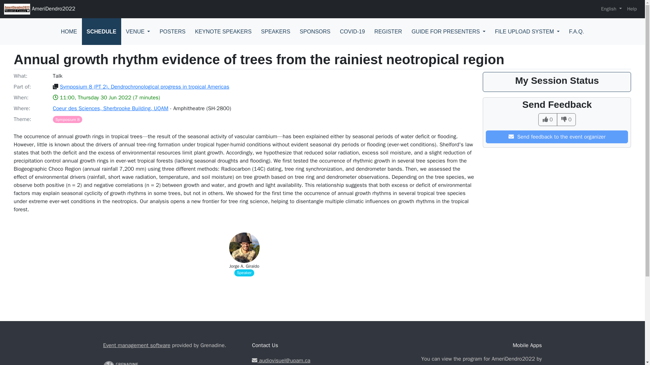  Describe the element at coordinates (67, 119) in the screenshot. I see `Theme` at that location.